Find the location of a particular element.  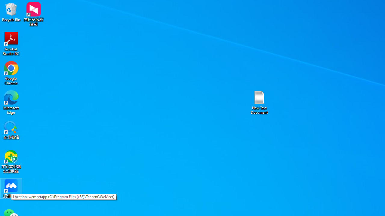

Microsoft Edge is located at coordinates (11, 102).